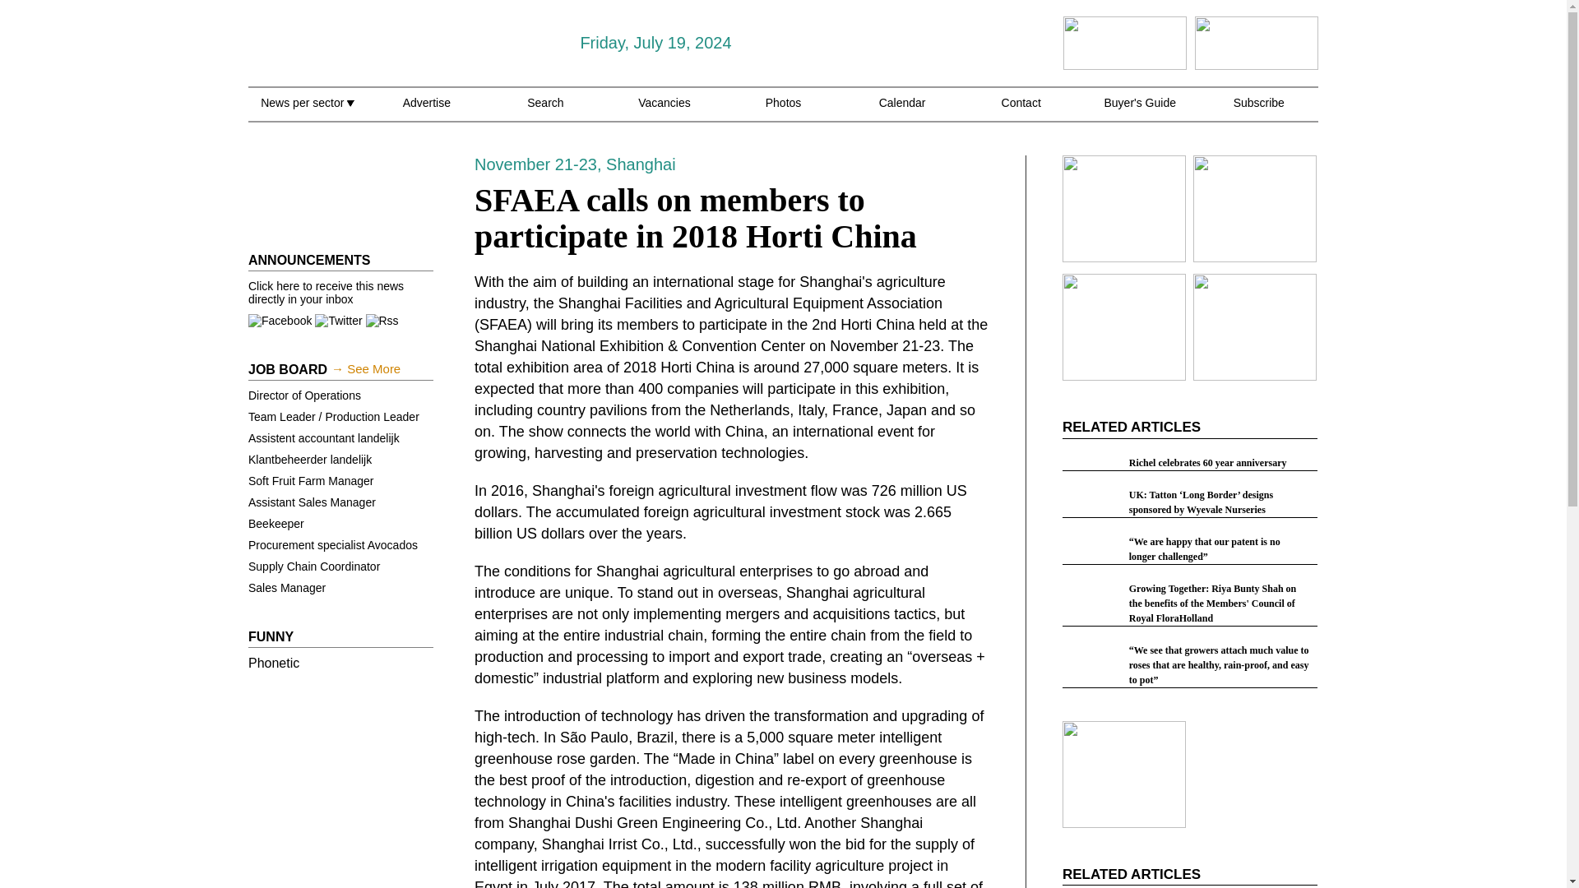 This screenshot has width=1579, height=888. What do you see at coordinates (426, 112) in the screenshot?
I see `Advertise` at bounding box center [426, 112].